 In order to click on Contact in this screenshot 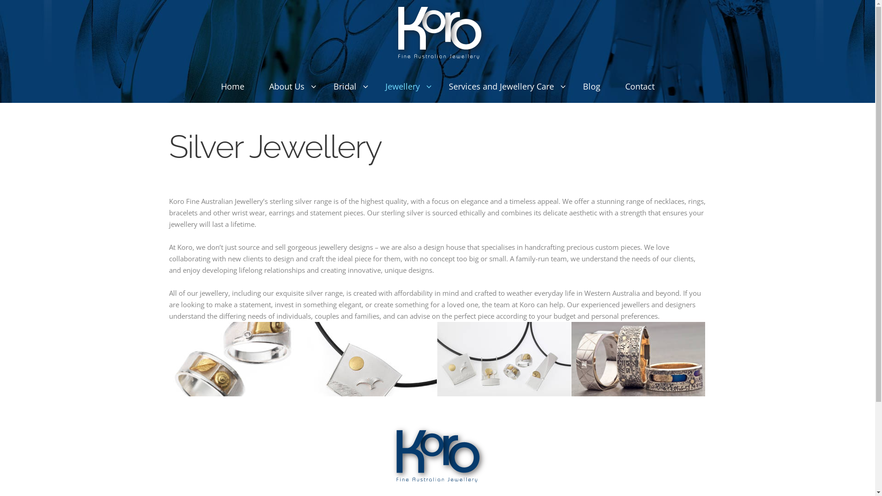, I will do `click(640, 86)`.